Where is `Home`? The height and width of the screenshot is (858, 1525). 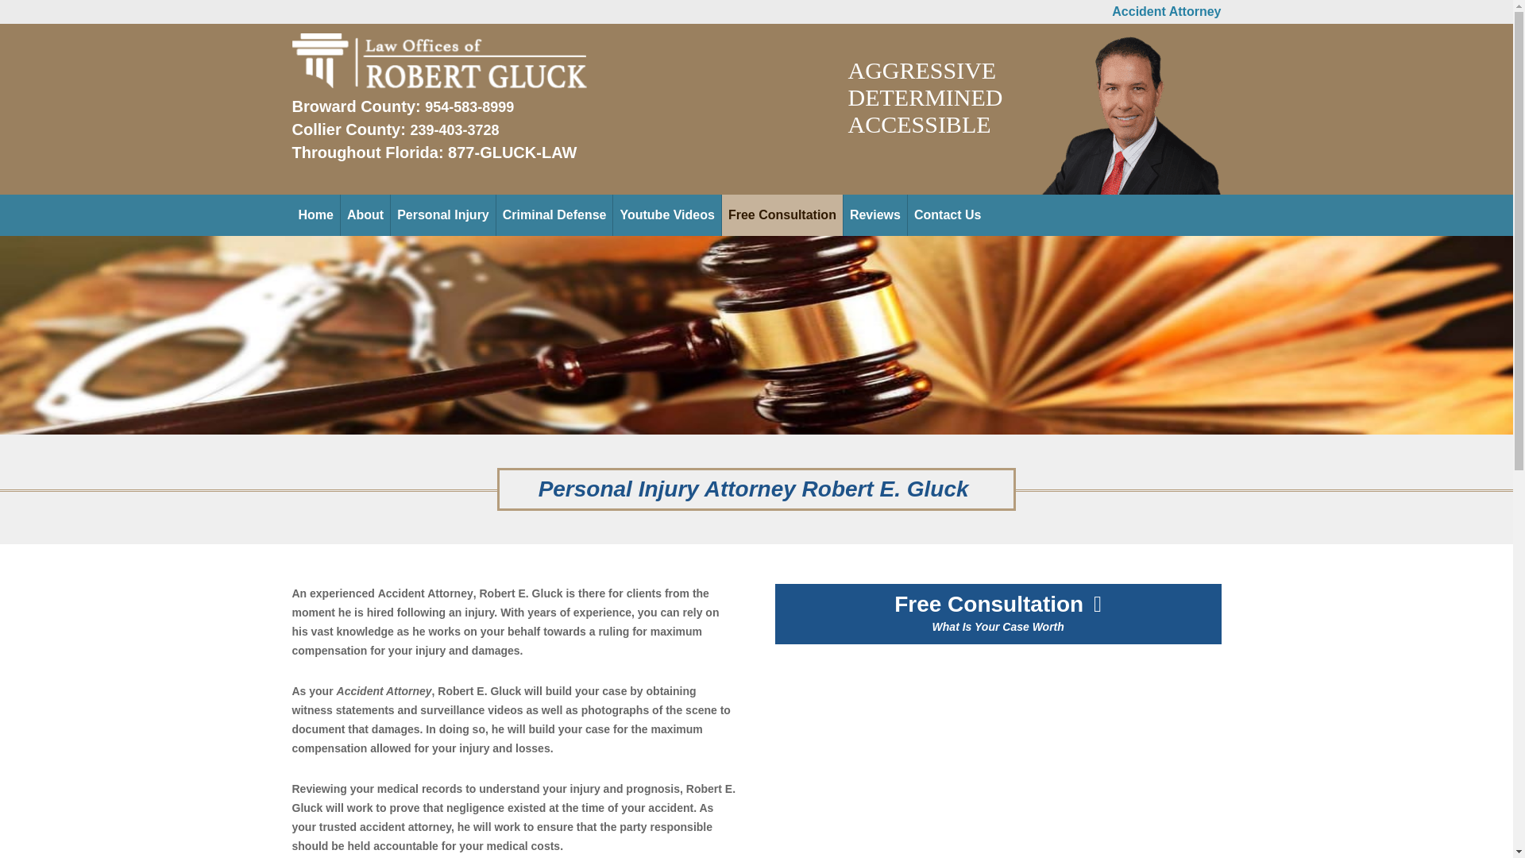 Home is located at coordinates (316, 215).